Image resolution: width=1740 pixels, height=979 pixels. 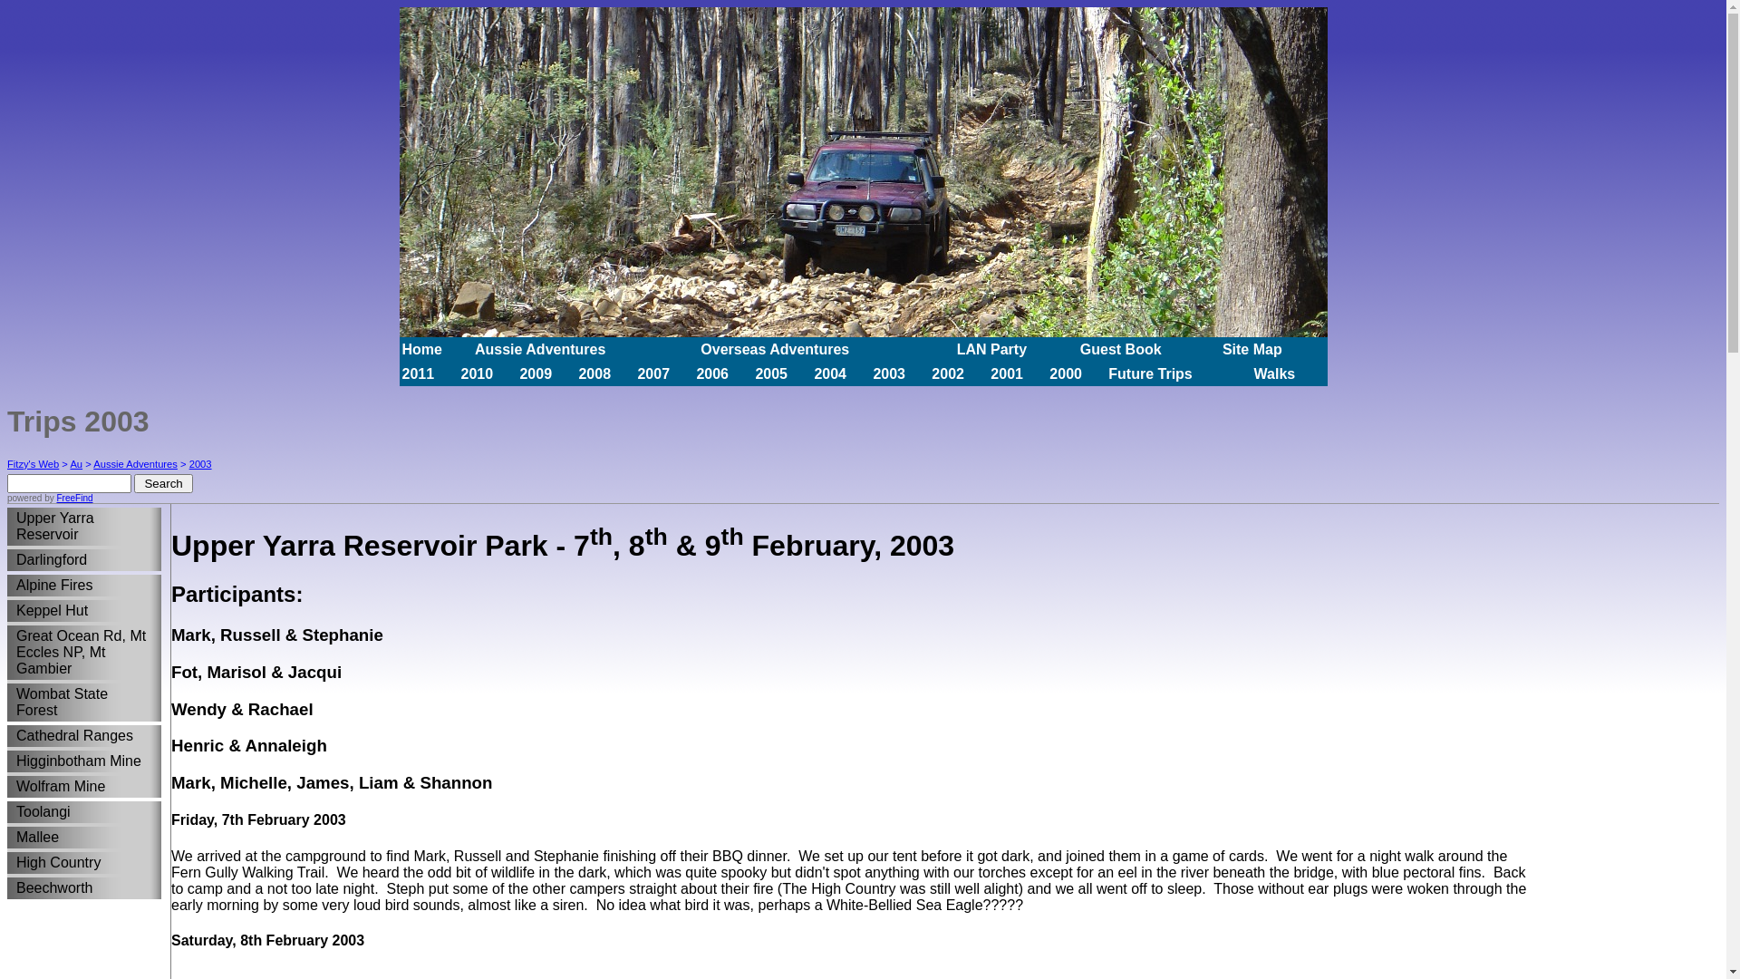 I want to click on Aussie Adventures, so click(x=136, y=464).